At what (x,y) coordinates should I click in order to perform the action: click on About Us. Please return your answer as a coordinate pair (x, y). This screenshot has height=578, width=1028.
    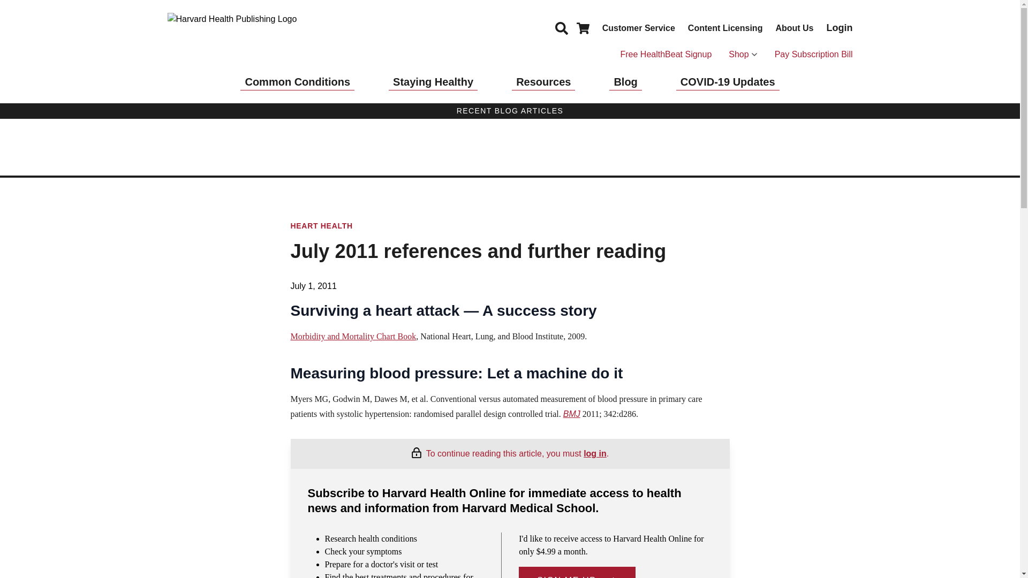
    Looking at the image, I should click on (793, 27).